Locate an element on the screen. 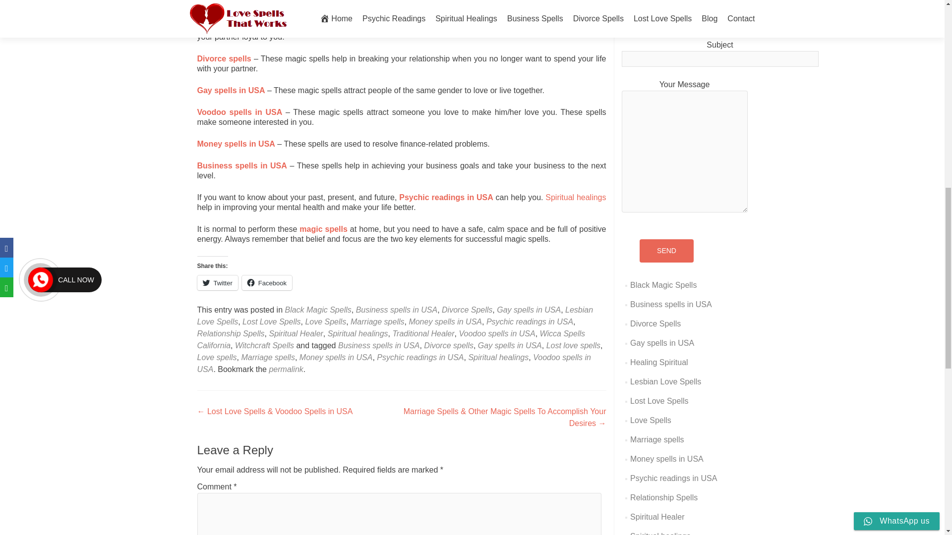 The width and height of the screenshot is (952, 535). Voodoo spells in USA is located at coordinates (240, 112).